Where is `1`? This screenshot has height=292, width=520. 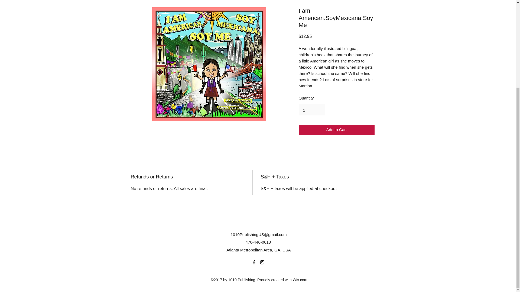 1 is located at coordinates (312, 110).